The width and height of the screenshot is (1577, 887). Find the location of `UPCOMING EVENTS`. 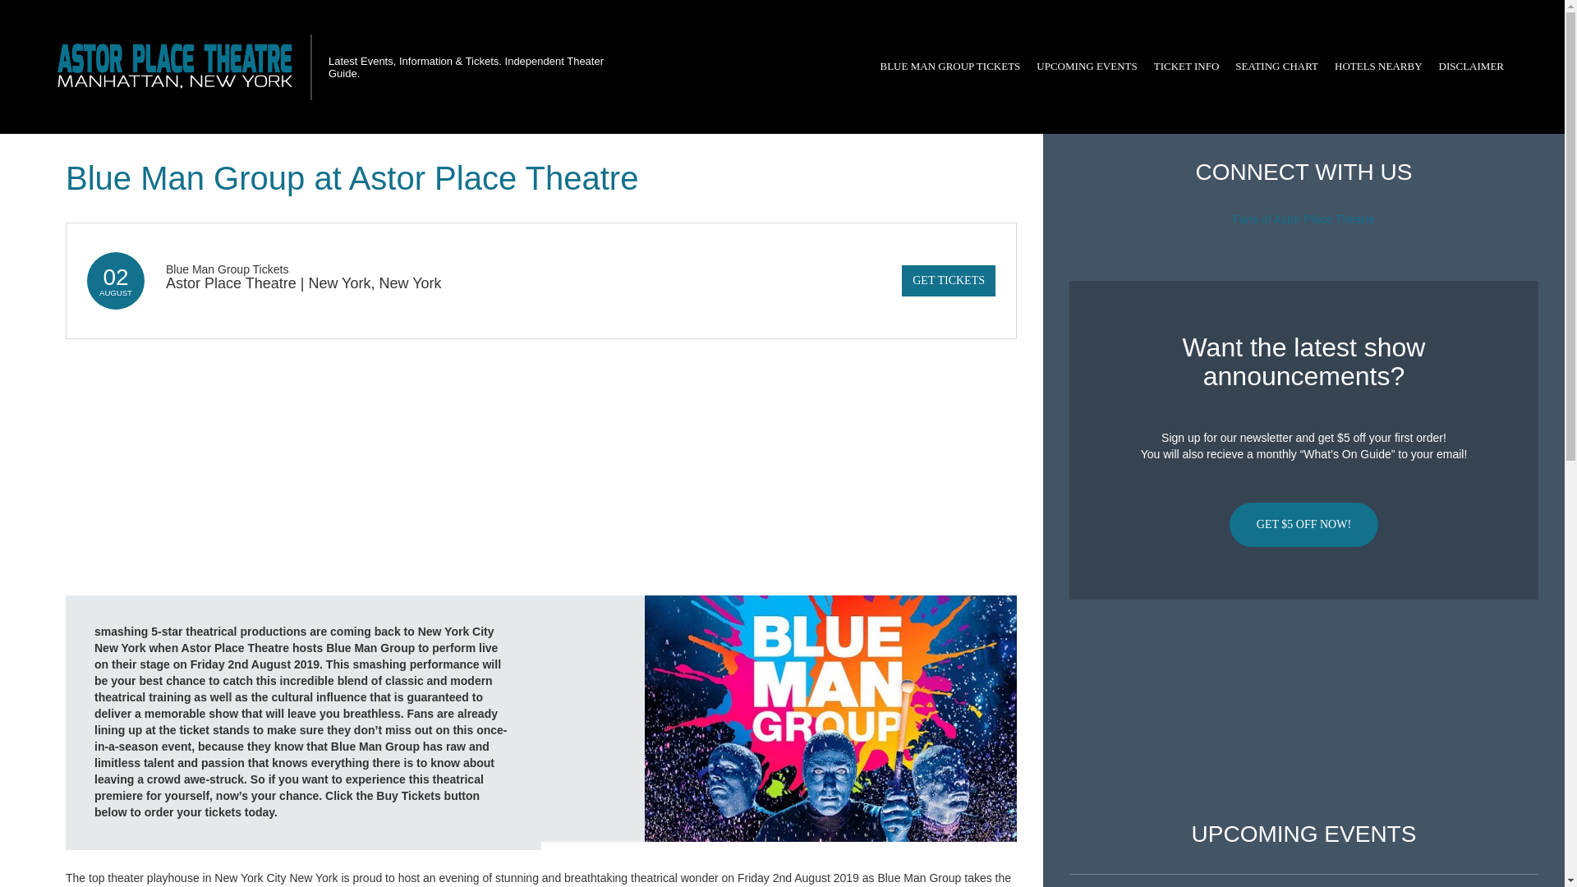

UPCOMING EVENTS is located at coordinates (1086, 67).